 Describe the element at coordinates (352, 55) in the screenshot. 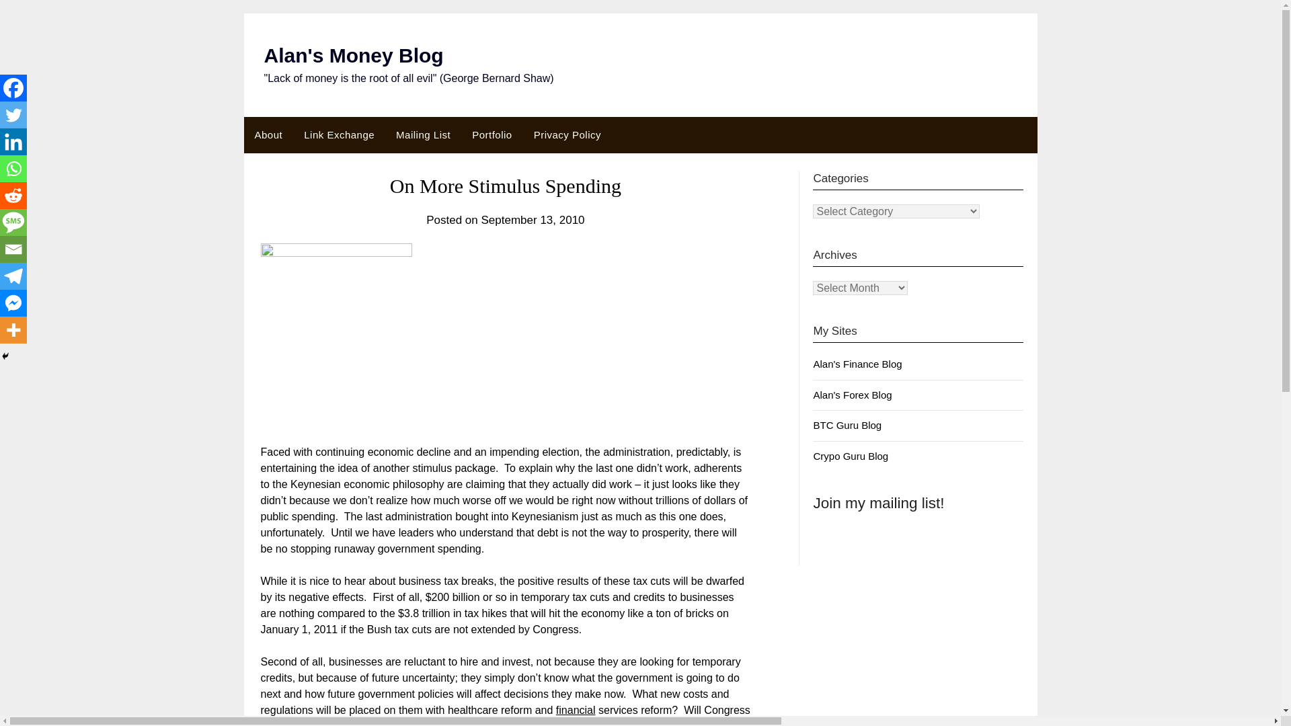

I see `Alan's Money Blog` at that location.